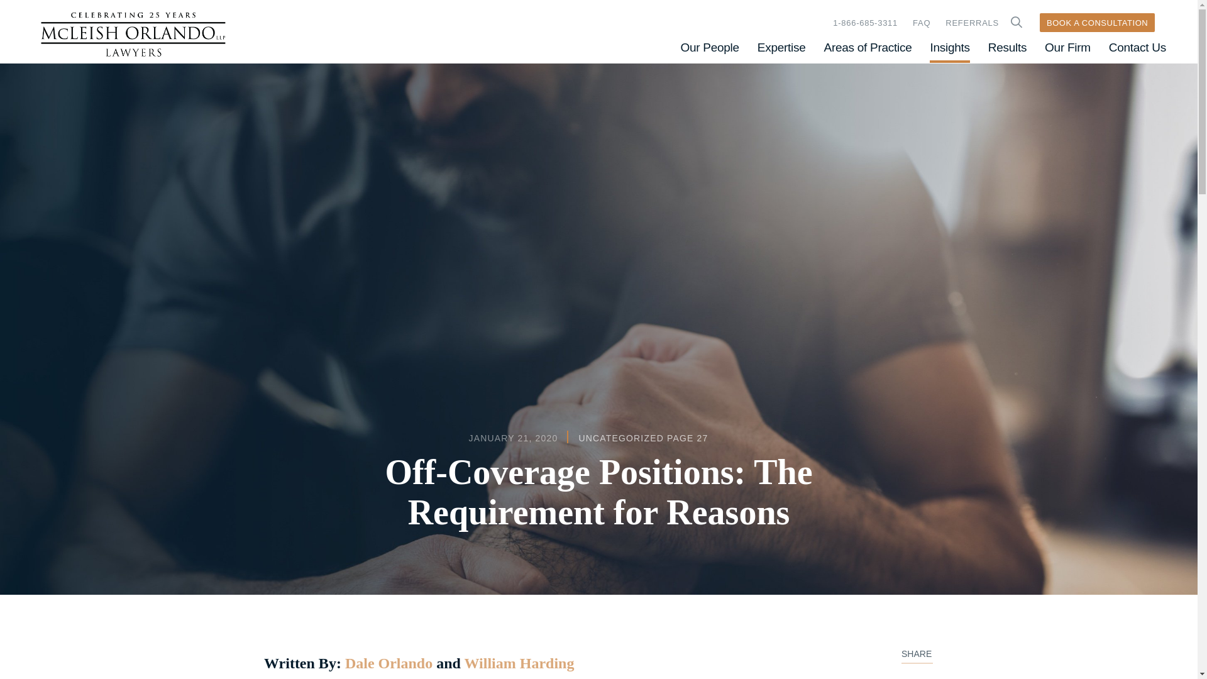 This screenshot has height=679, width=1207. I want to click on View all posts in Uncategorized Page 27, so click(642, 438).